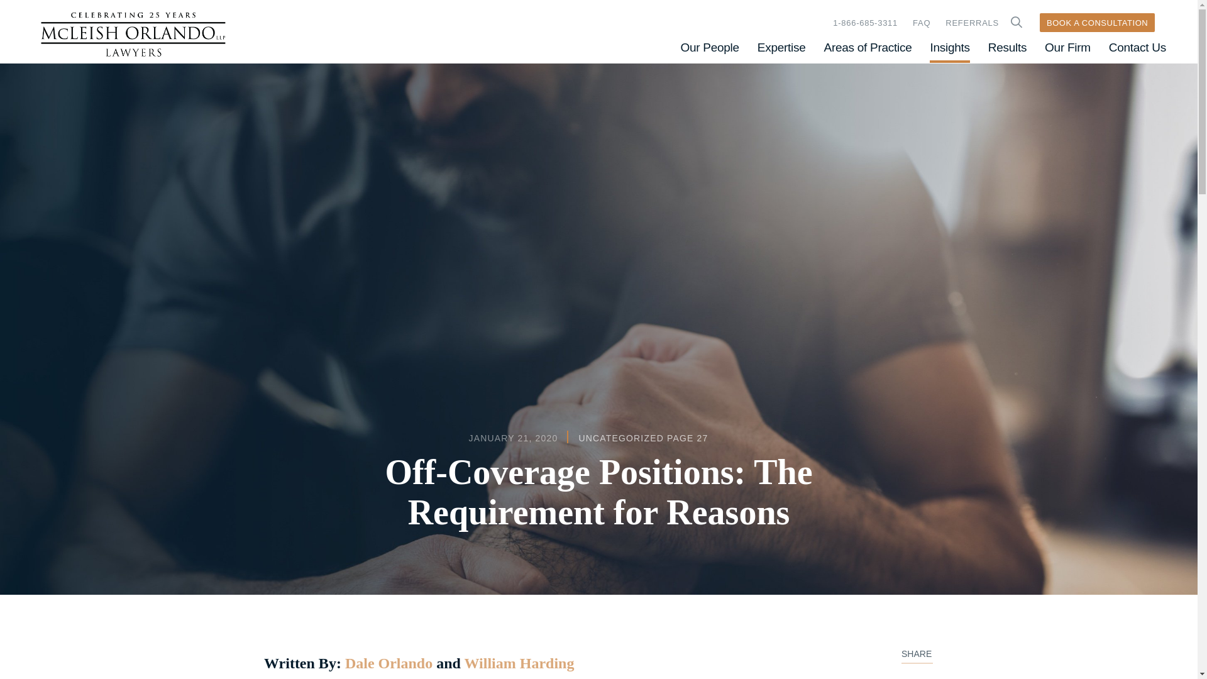 This screenshot has height=679, width=1207. I want to click on View all posts in Uncategorized Page 27, so click(642, 438).